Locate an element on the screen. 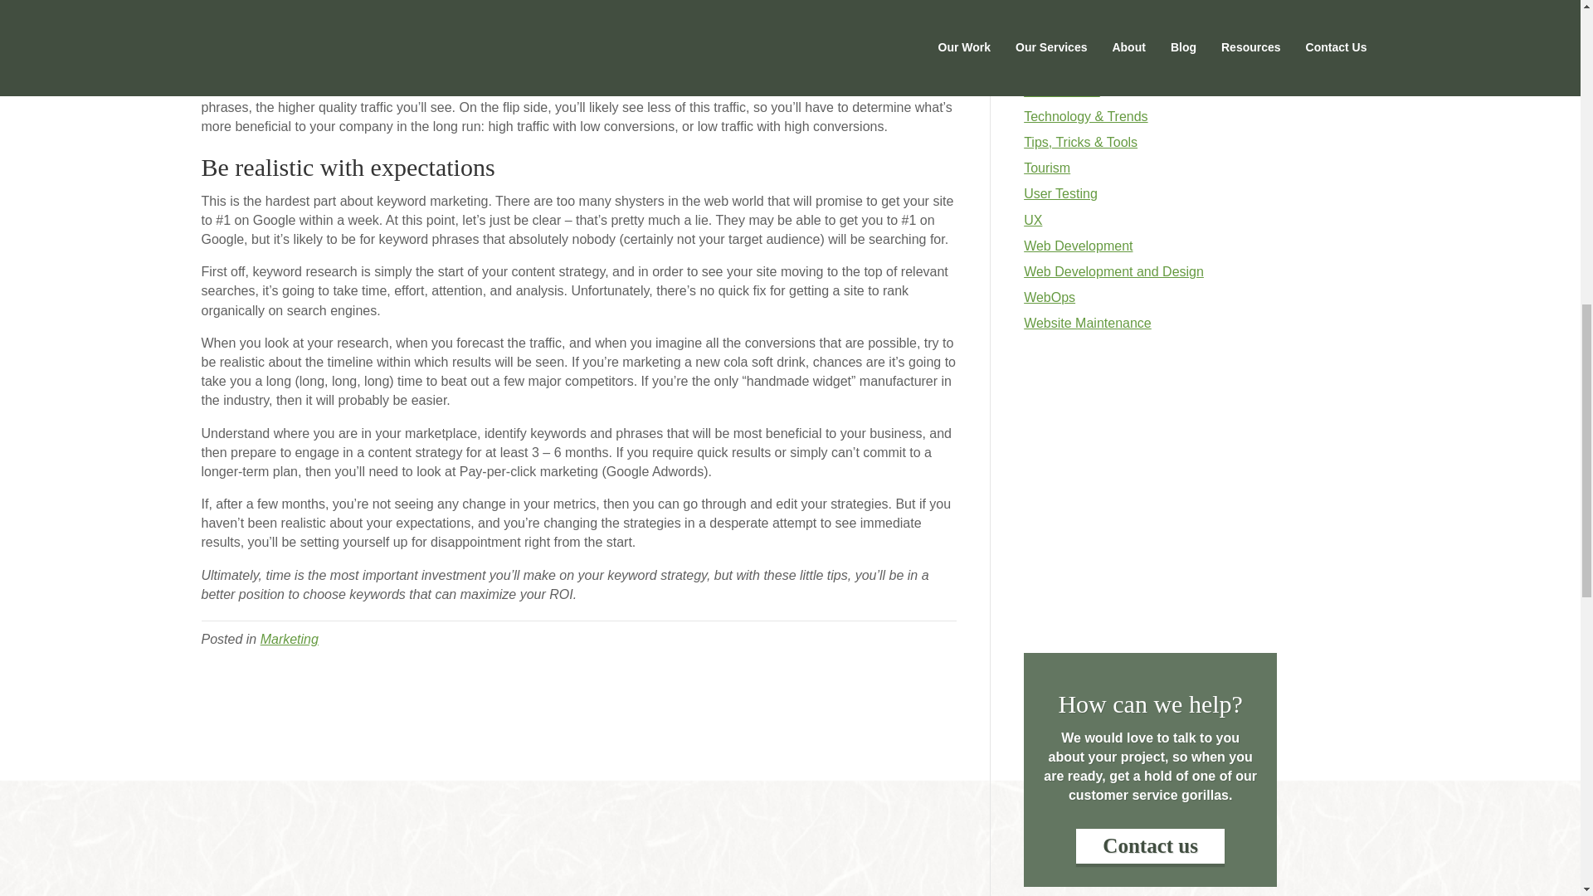  Web Development is located at coordinates (1079, 246).